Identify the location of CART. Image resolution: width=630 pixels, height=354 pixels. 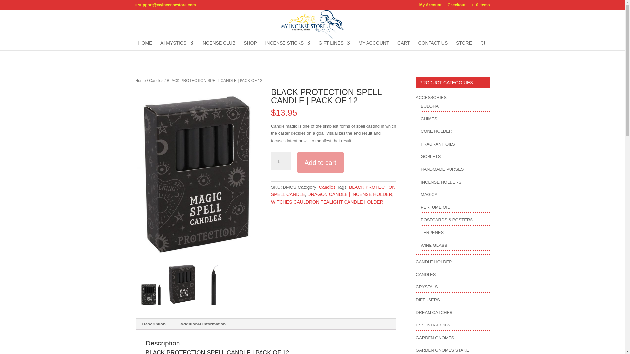
(404, 46).